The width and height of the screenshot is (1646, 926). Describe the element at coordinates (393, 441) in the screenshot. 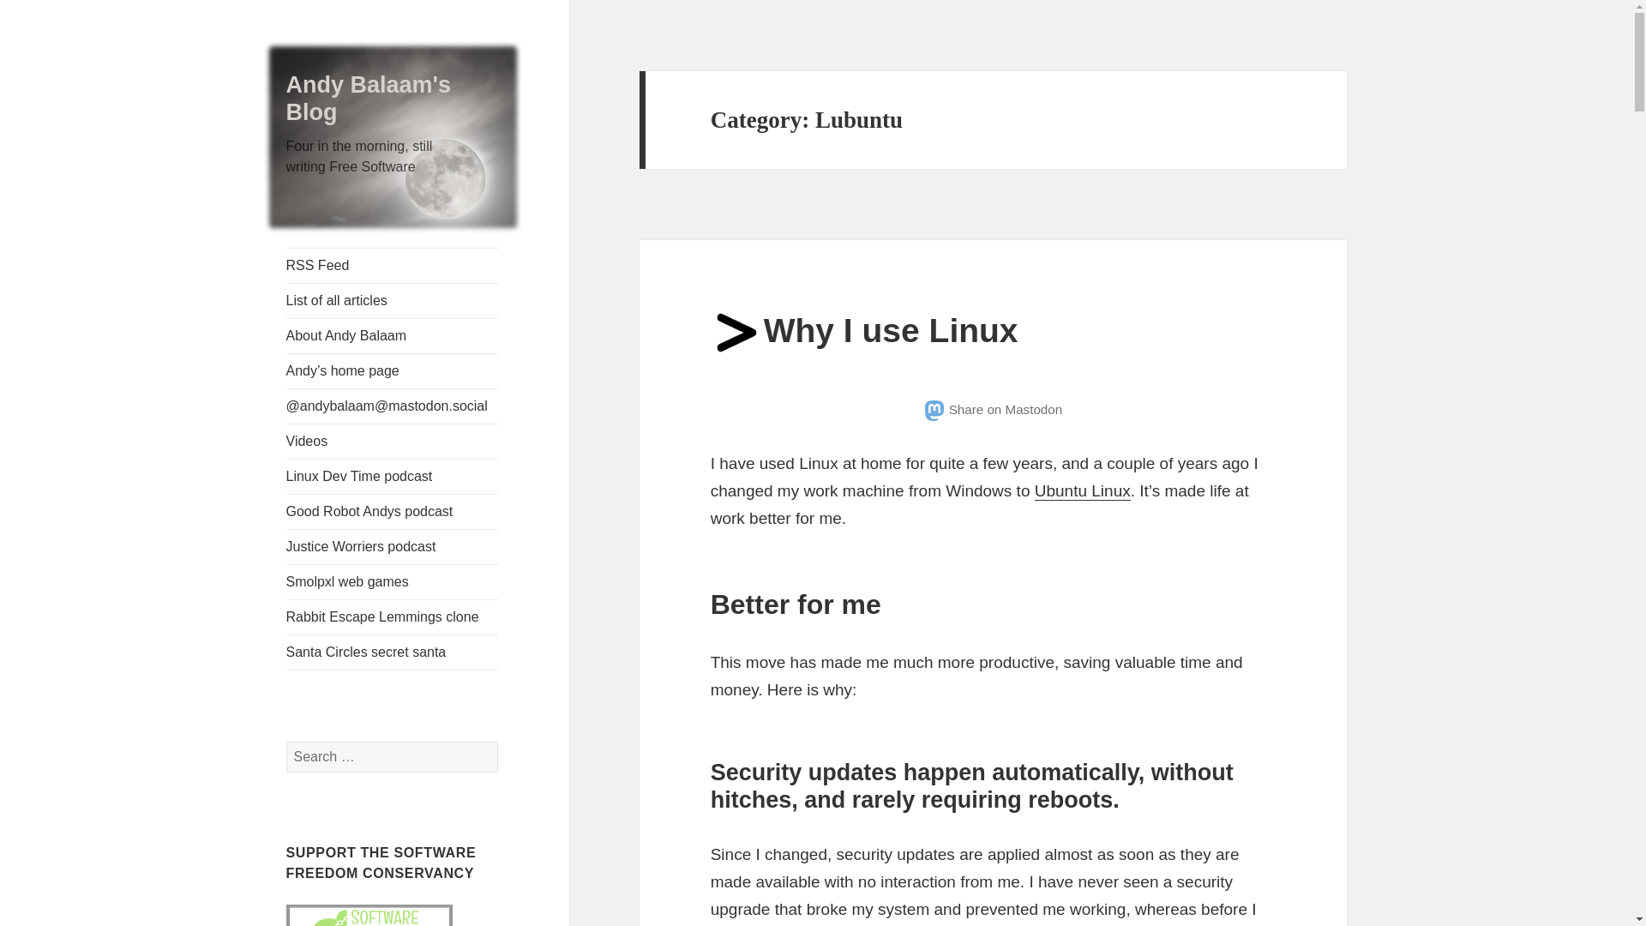

I see `Videos` at that location.